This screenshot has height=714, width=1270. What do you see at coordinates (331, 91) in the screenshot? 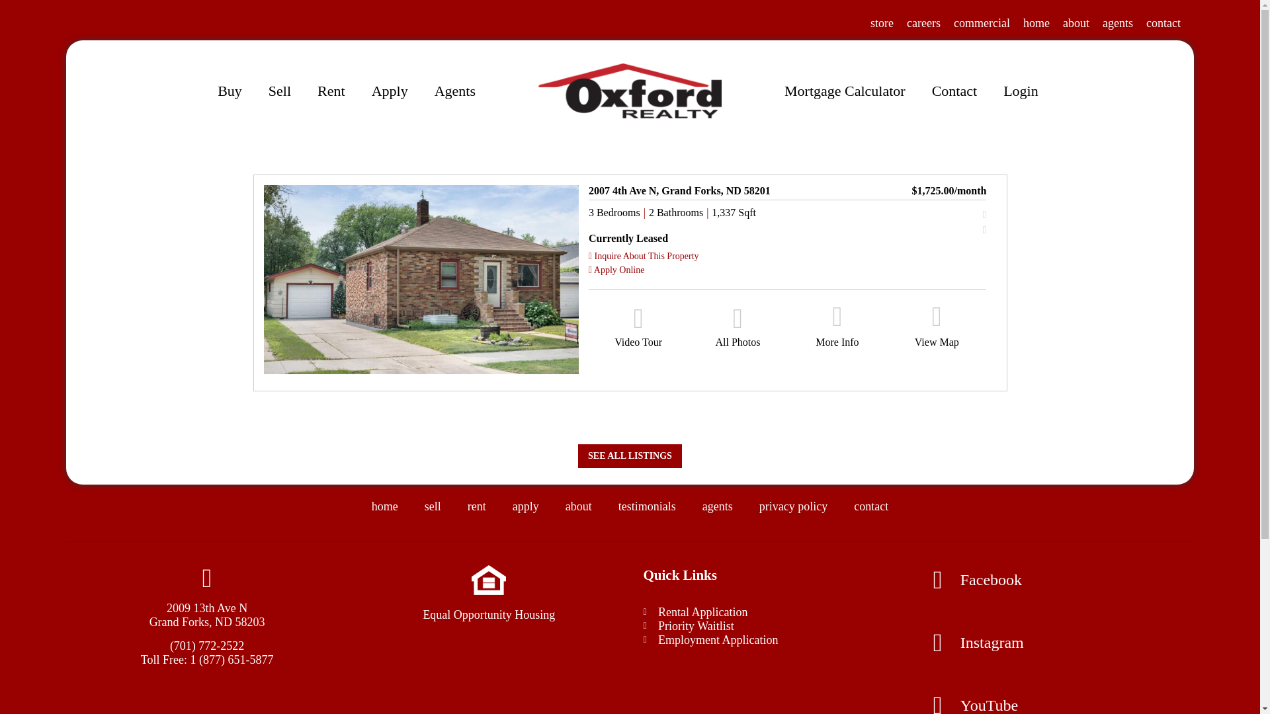
I see `Rent` at bounding box center [331, 91].